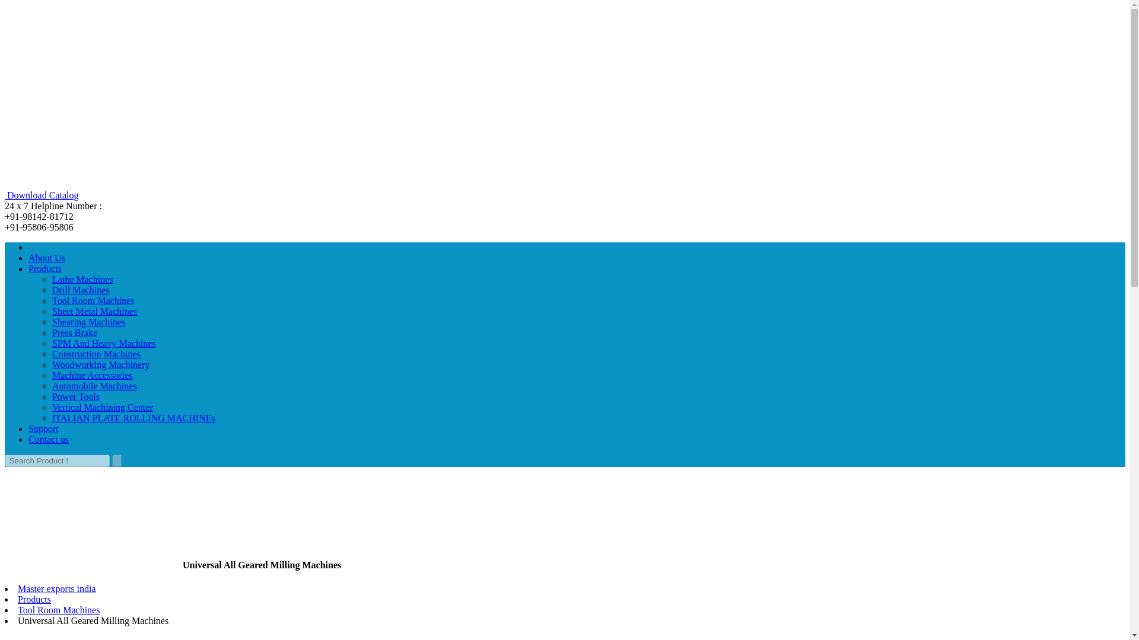  Describe the element at coordinates (34, 599) in the screenshot. I see `Products` at that location.